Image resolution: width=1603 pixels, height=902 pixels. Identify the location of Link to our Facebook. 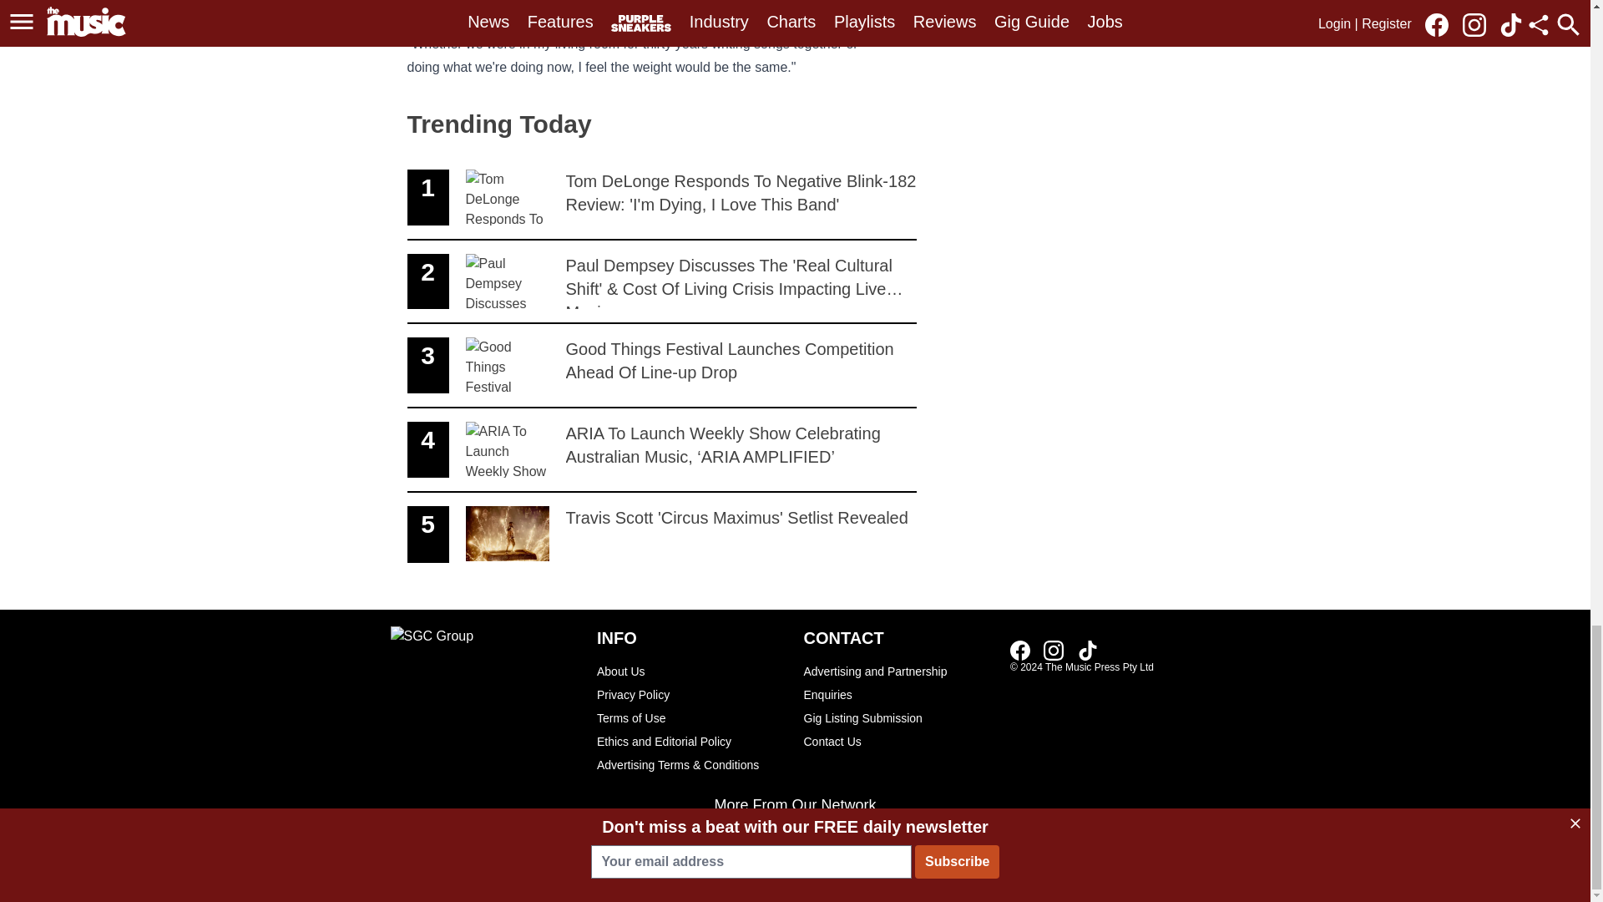
(661, 535).